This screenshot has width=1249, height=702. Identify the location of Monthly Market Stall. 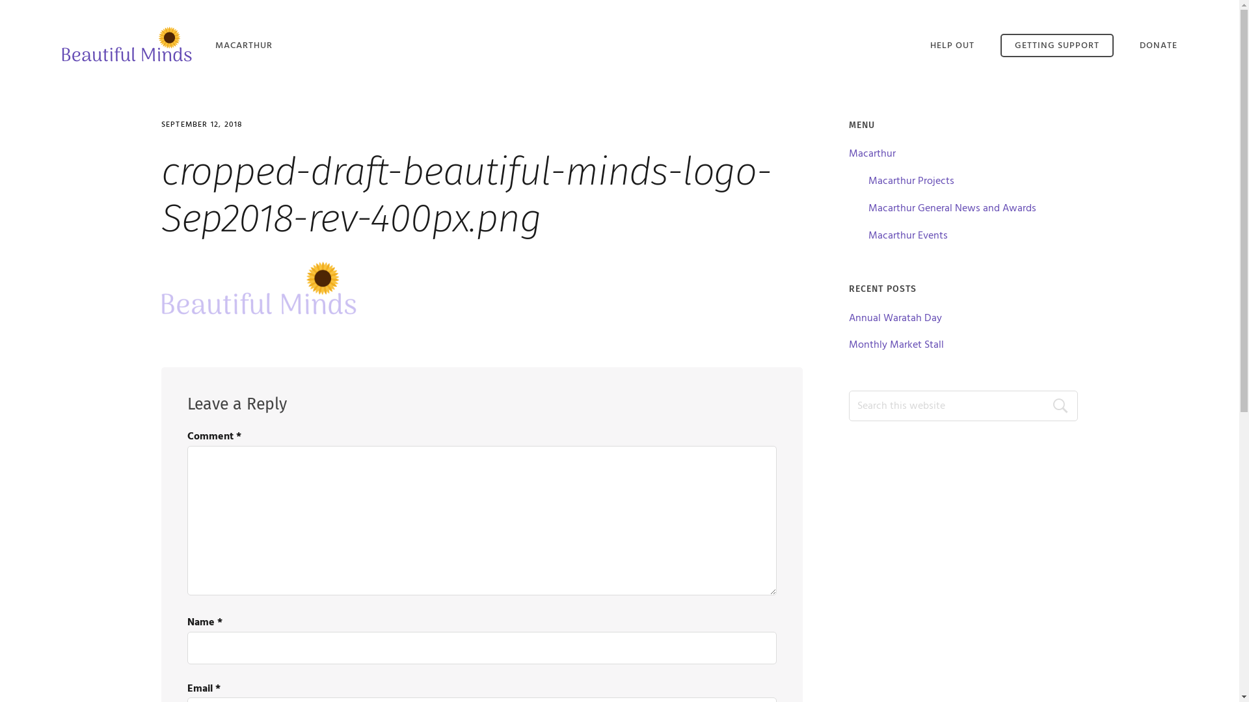
(896, 345).